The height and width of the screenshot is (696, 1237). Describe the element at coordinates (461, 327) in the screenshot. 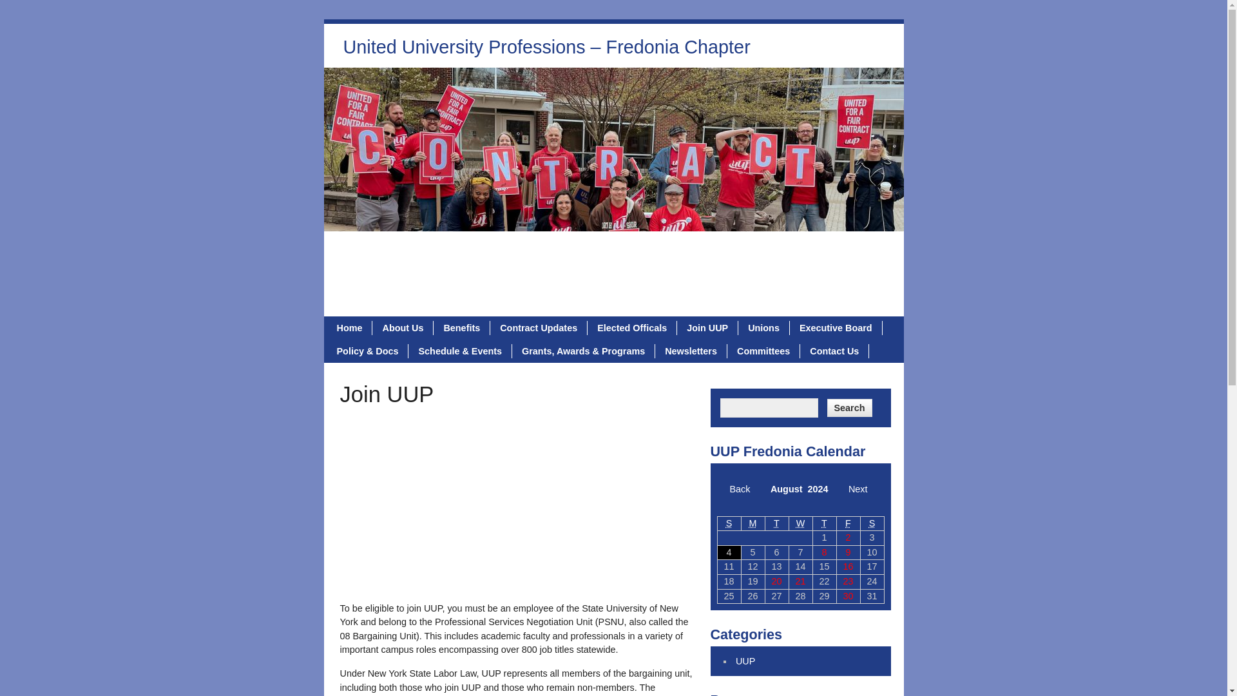

I see `Benefits` at that location.